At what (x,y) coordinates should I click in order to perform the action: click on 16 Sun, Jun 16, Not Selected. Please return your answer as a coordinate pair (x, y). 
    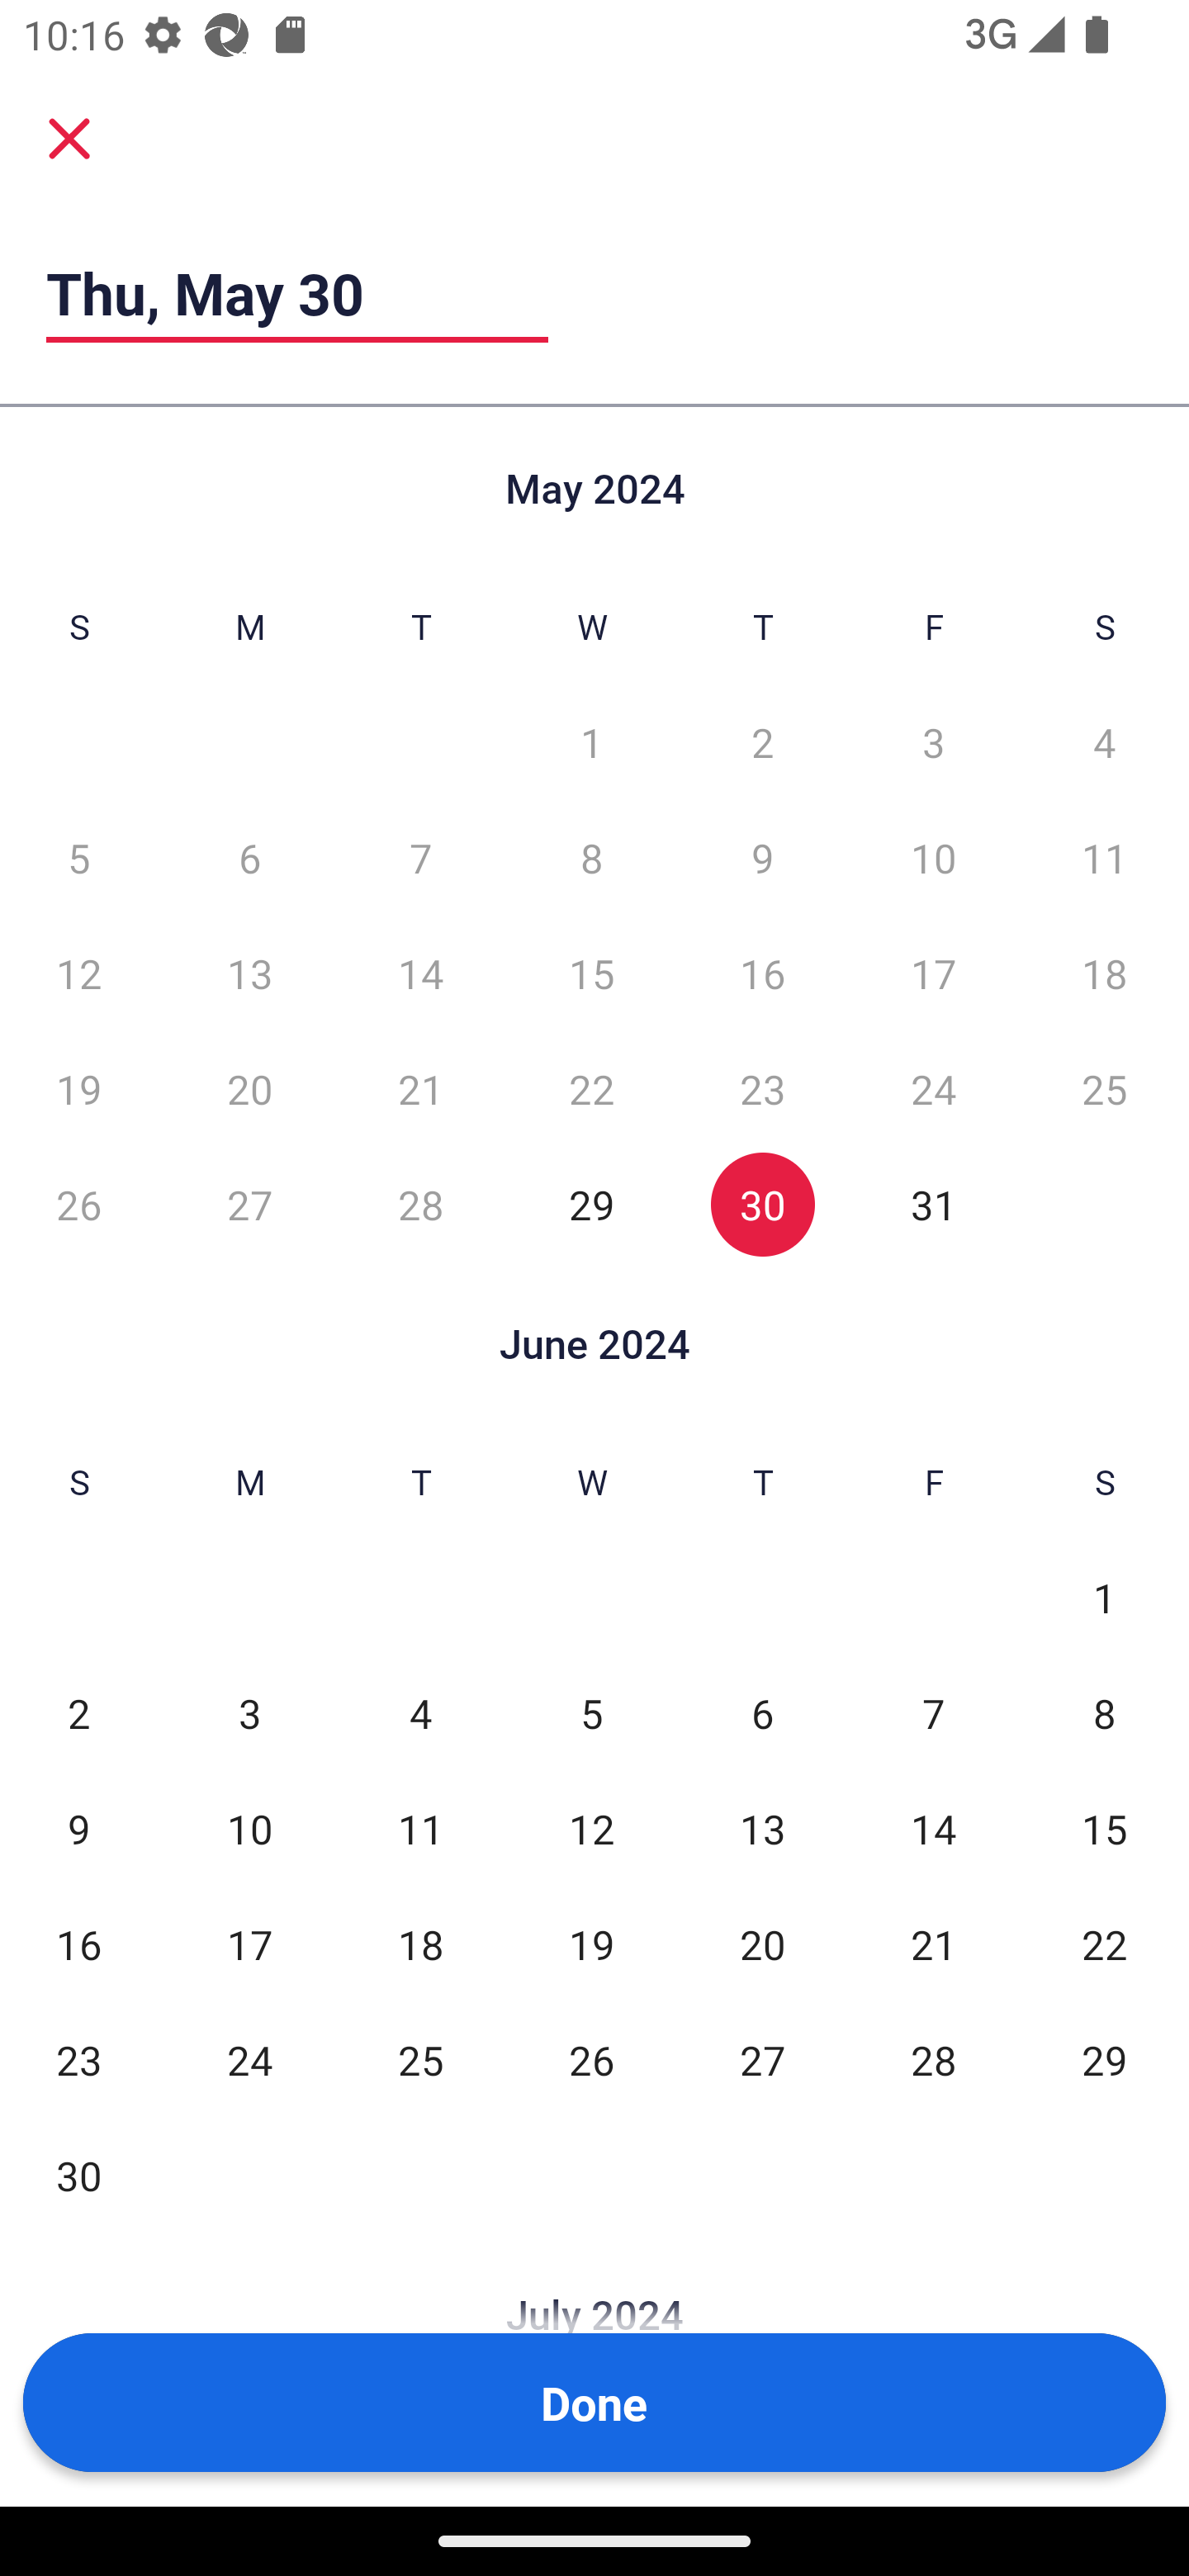
    Looking at the image, I should click on (78, 1944).